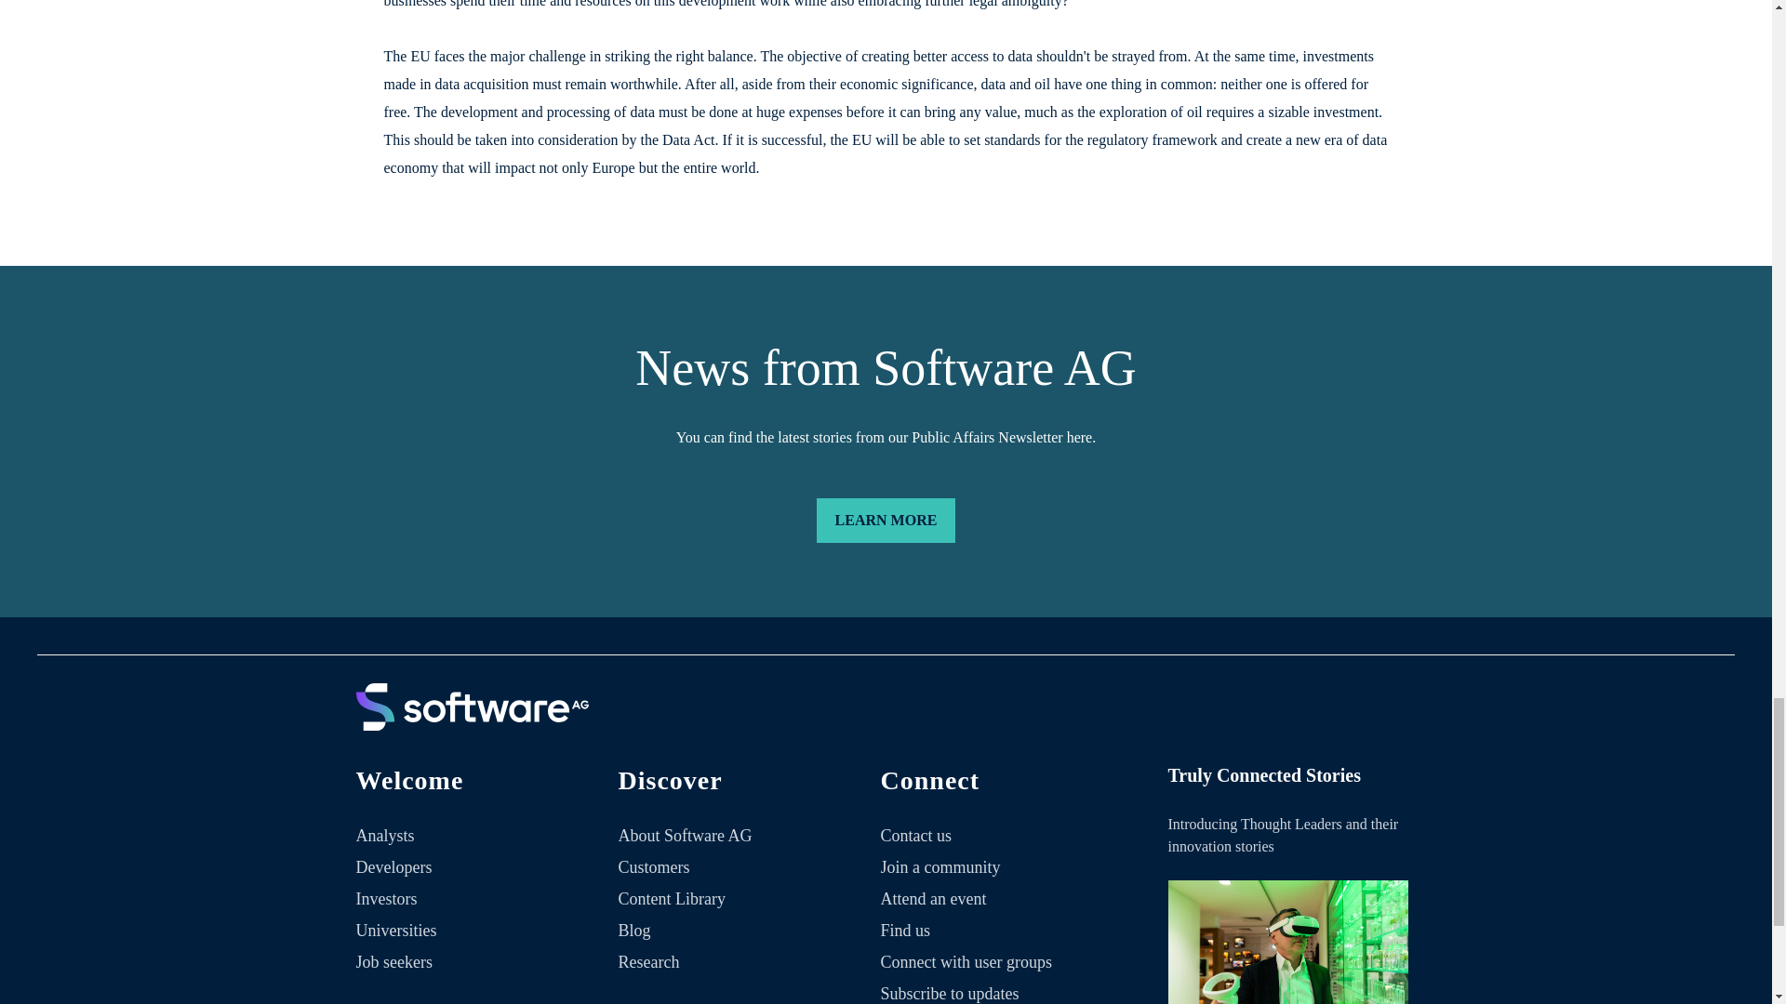 Image resolution: width=1786 pixels, height=1004 pixels. What do you see at coordinates (471, 727) in the screenshot?
I see `Software AG Investor Relation` at bounding box center [471, 727].